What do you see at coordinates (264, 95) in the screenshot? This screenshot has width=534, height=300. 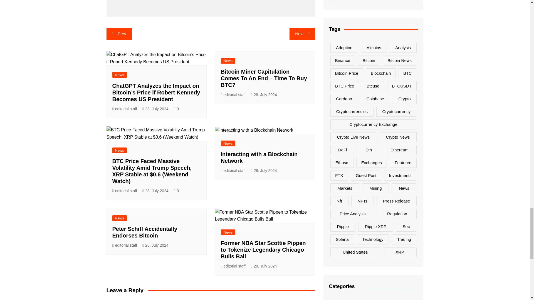 I see `28. July 2024` at bounding box center [264, 95].